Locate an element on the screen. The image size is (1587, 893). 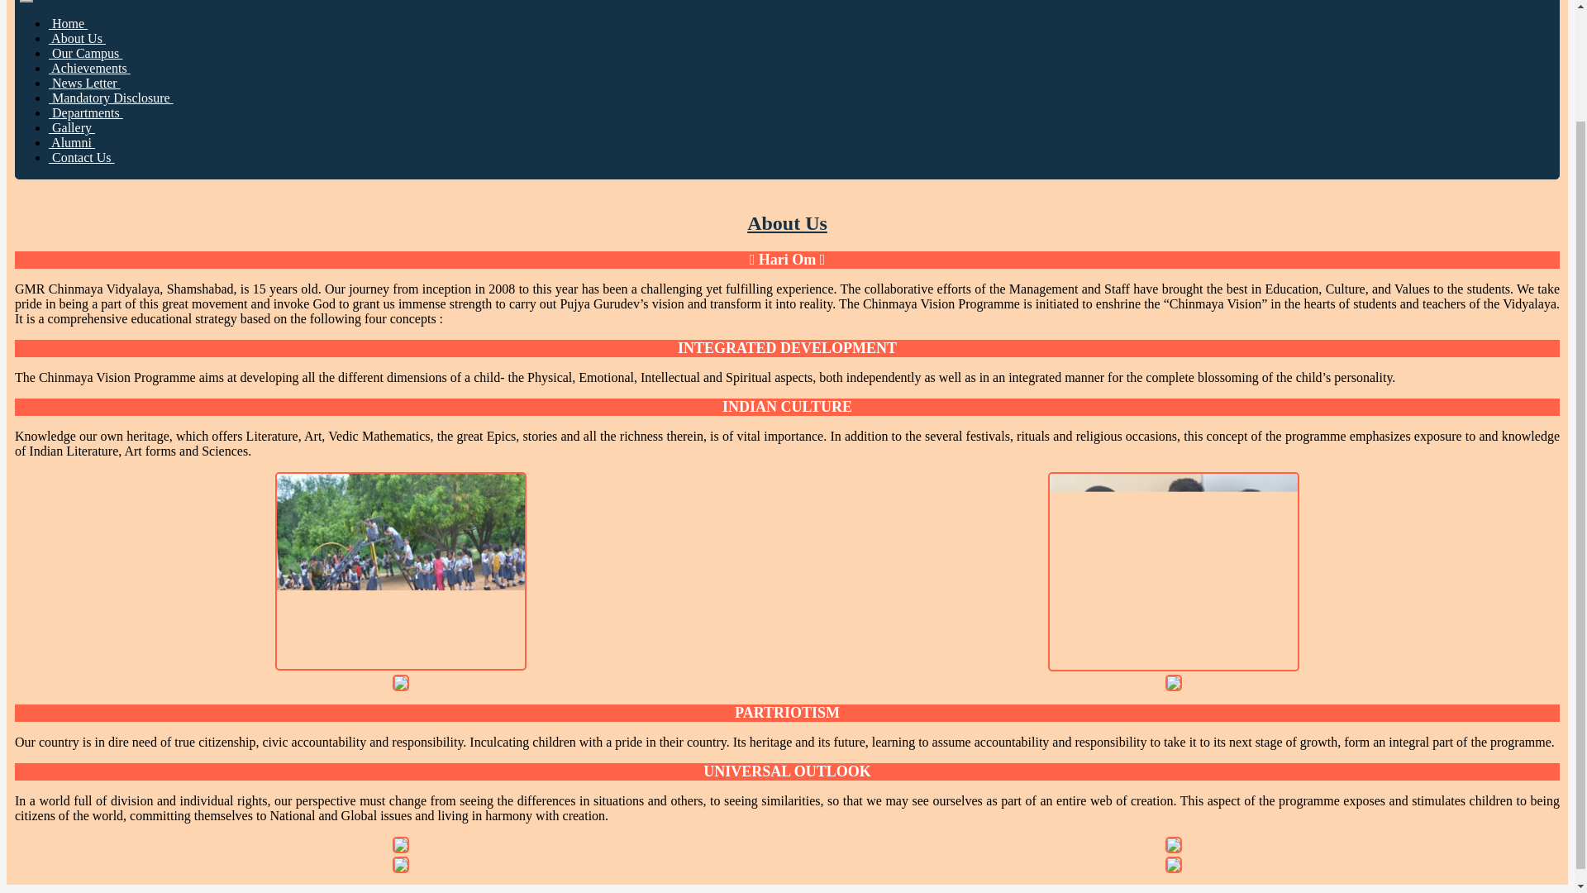
 Gallery  is located at coordinates (72, 127).